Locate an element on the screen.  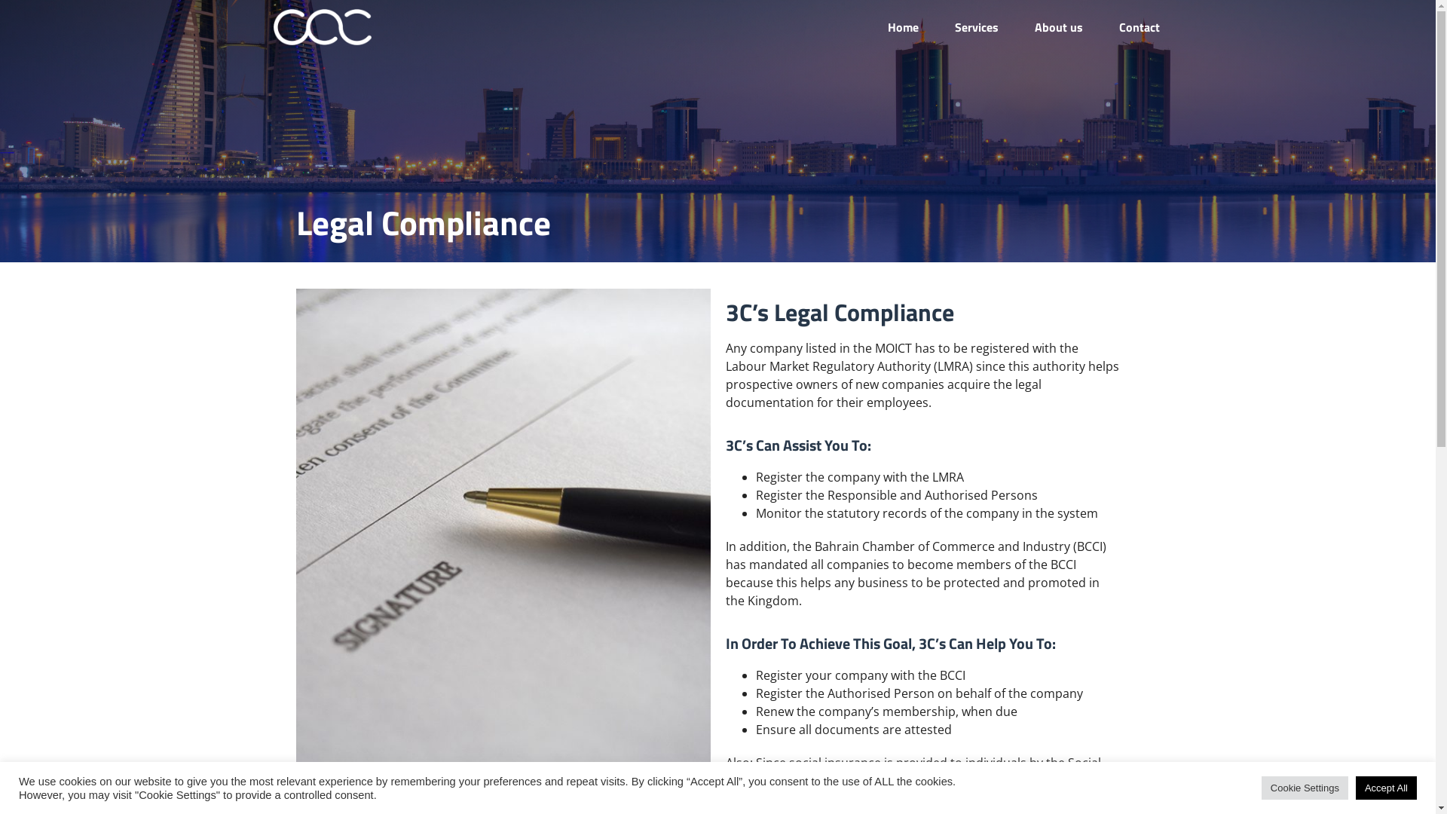
Accept All is located at coordinates (1387, 788).